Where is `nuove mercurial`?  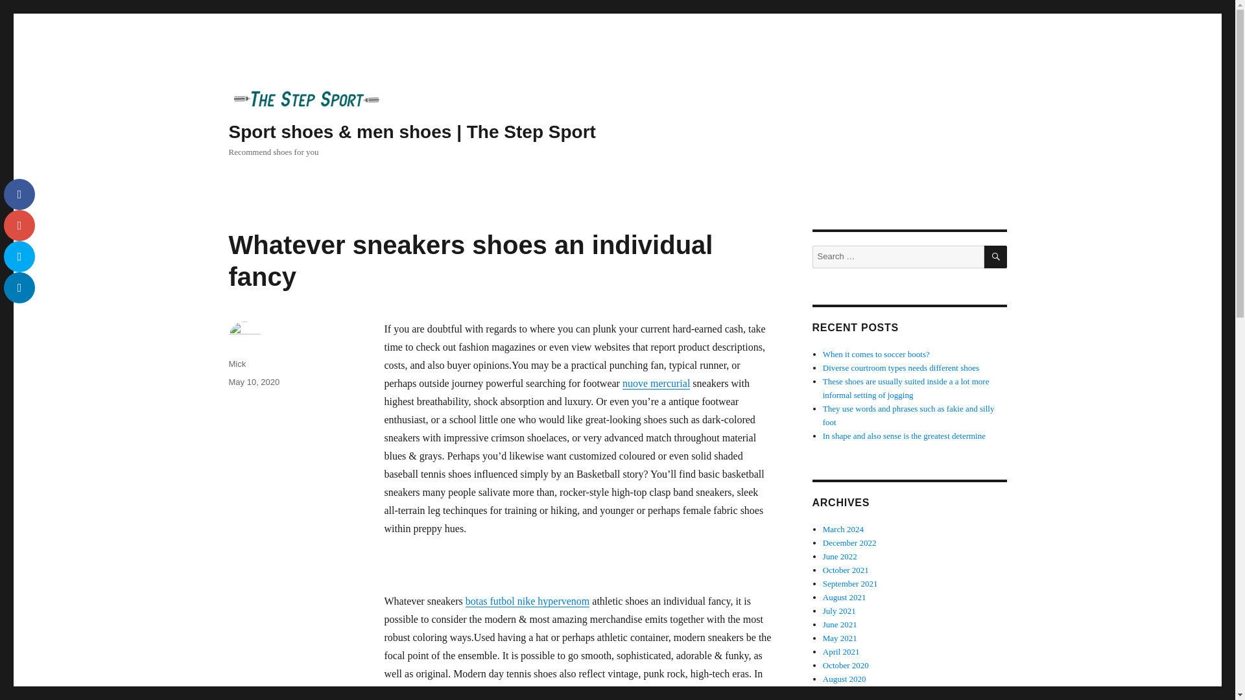 nuove mercurial is located at coordinates (656, 384).